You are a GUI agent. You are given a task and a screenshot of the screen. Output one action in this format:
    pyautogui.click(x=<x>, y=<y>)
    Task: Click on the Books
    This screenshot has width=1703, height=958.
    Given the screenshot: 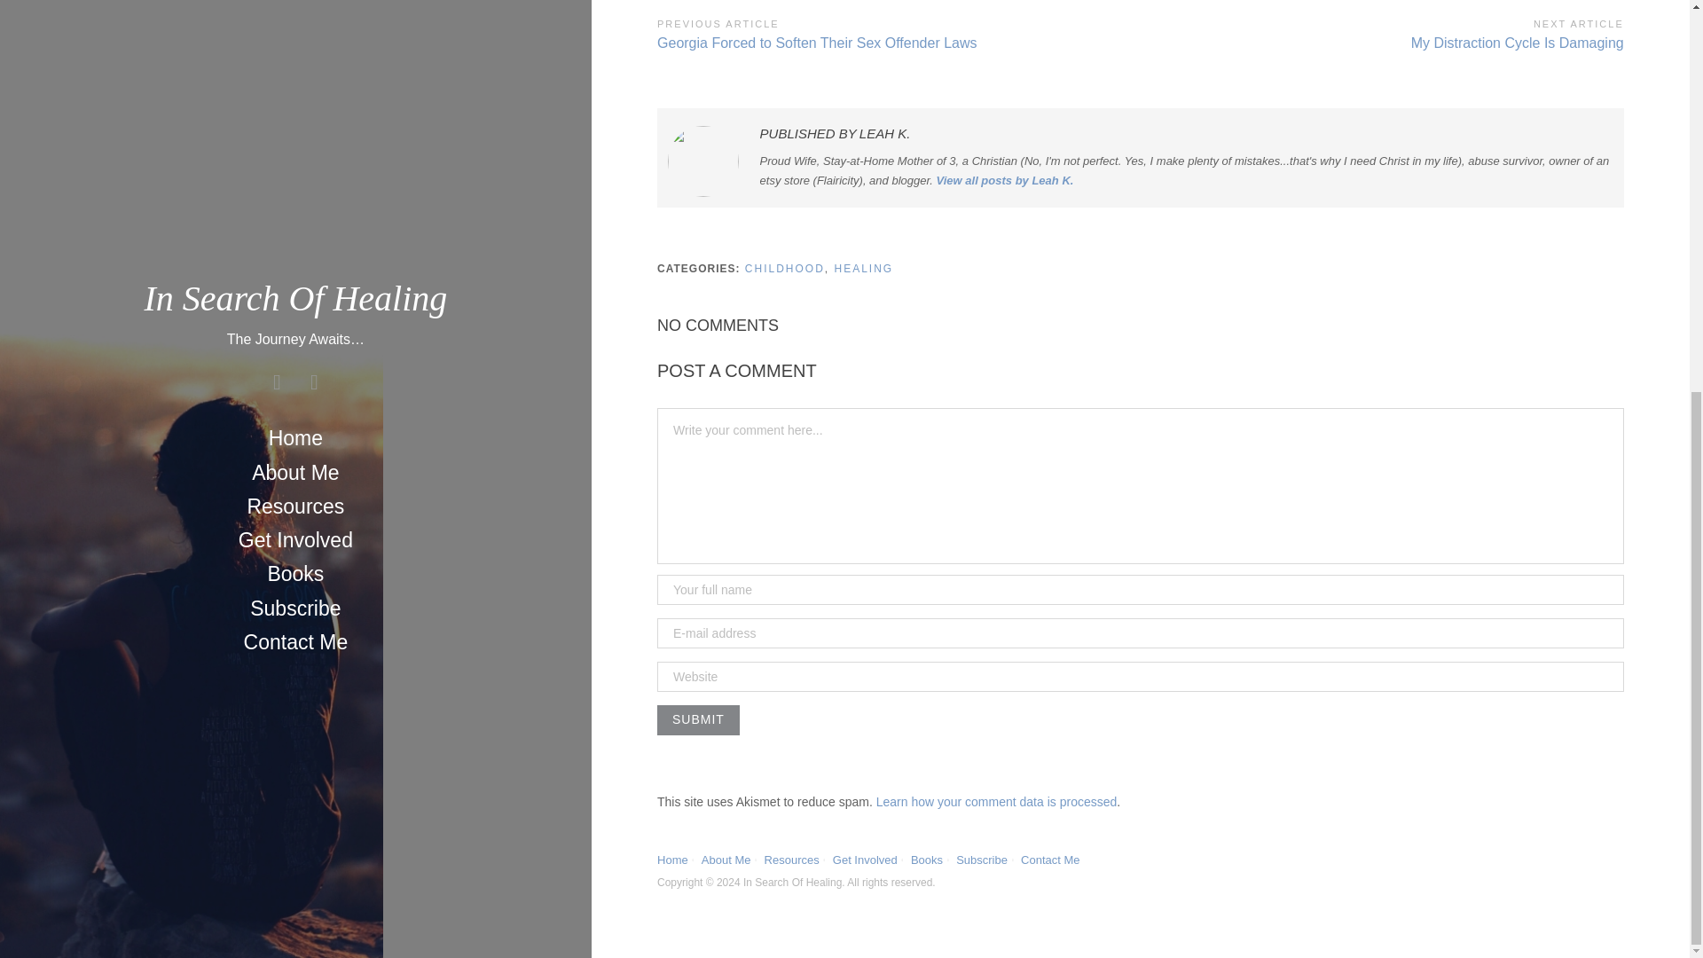 What is the action you would take?
    pyautogui.click(x=791, y=860)
    